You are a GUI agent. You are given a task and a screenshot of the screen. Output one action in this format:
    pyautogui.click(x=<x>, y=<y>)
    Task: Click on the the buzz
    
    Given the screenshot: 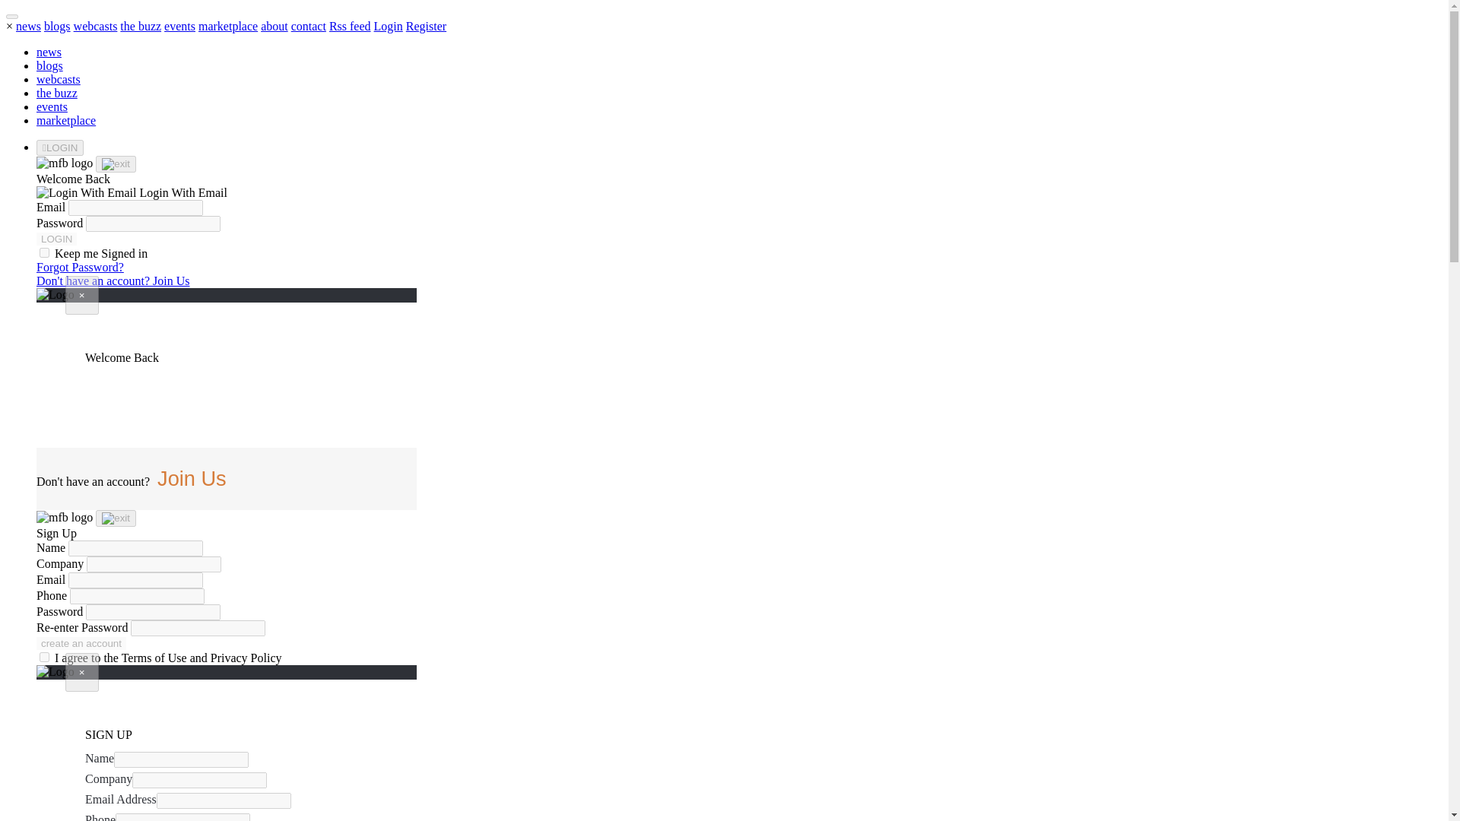 What is the action you would take?
    pyautogui.click(x=56, y=93)
    